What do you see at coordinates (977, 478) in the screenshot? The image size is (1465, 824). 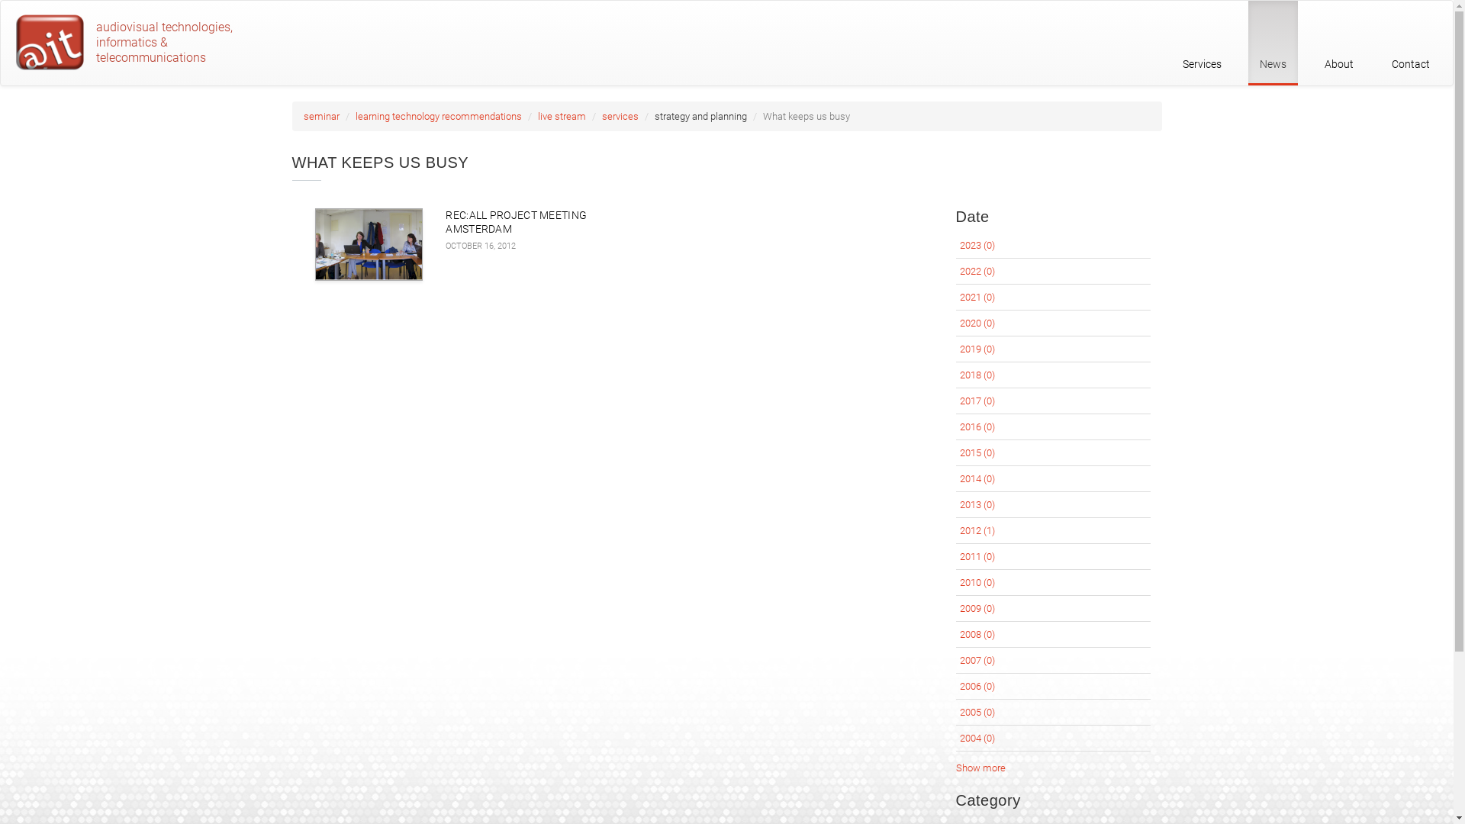 I see `2014 (0)
Apply 2014 filter` at bounding box center [977, 478].